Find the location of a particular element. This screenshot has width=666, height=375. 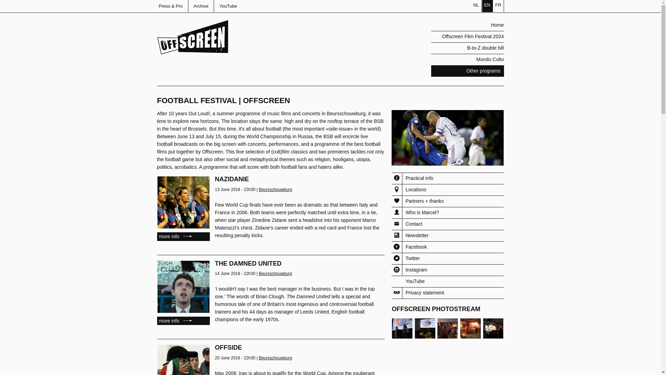

Other programs is located at coordinates (467, 72).